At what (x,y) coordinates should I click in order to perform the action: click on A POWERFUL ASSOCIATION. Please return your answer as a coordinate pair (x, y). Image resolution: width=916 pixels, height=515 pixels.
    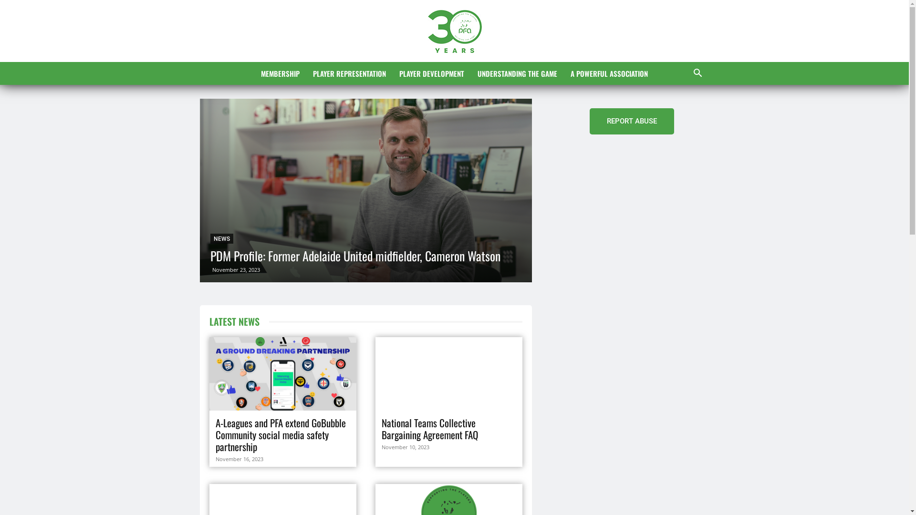
    Looking at the image, I should click on (609, 73).